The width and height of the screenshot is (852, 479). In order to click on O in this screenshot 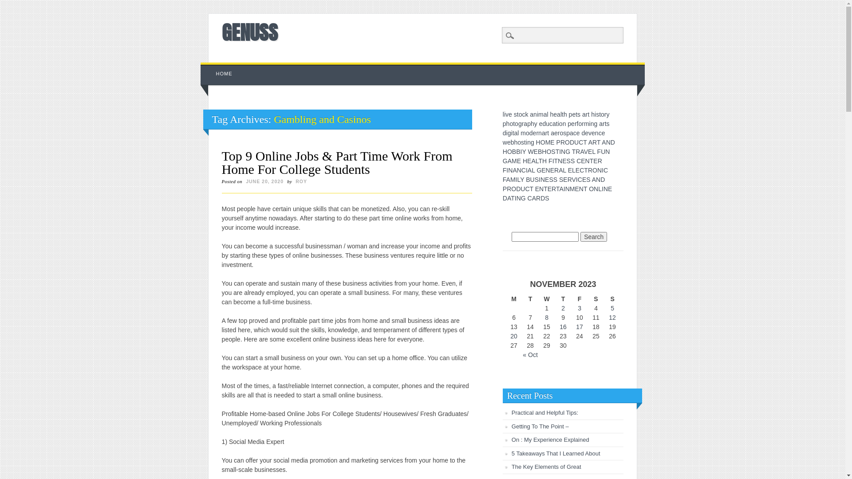, I will do `click(548, 152)`.